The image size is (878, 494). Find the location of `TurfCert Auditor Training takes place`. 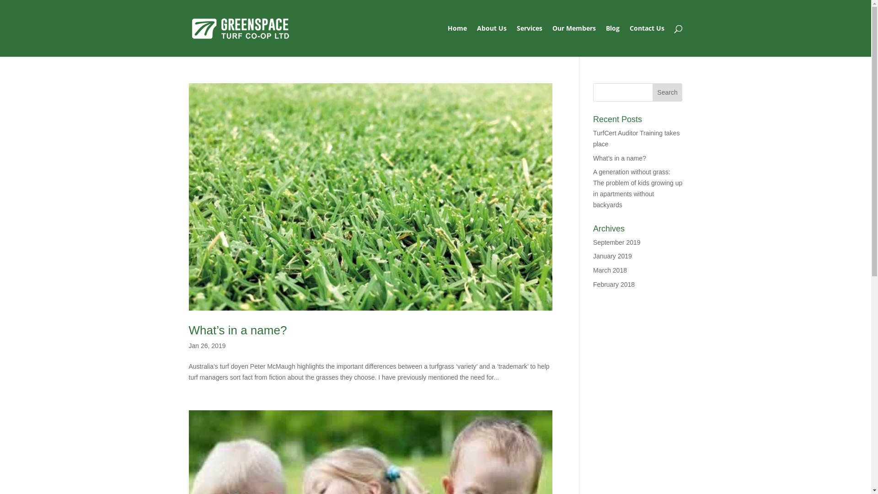

TurfCert Auditor Training takes place is located at coordinates (637, 139).